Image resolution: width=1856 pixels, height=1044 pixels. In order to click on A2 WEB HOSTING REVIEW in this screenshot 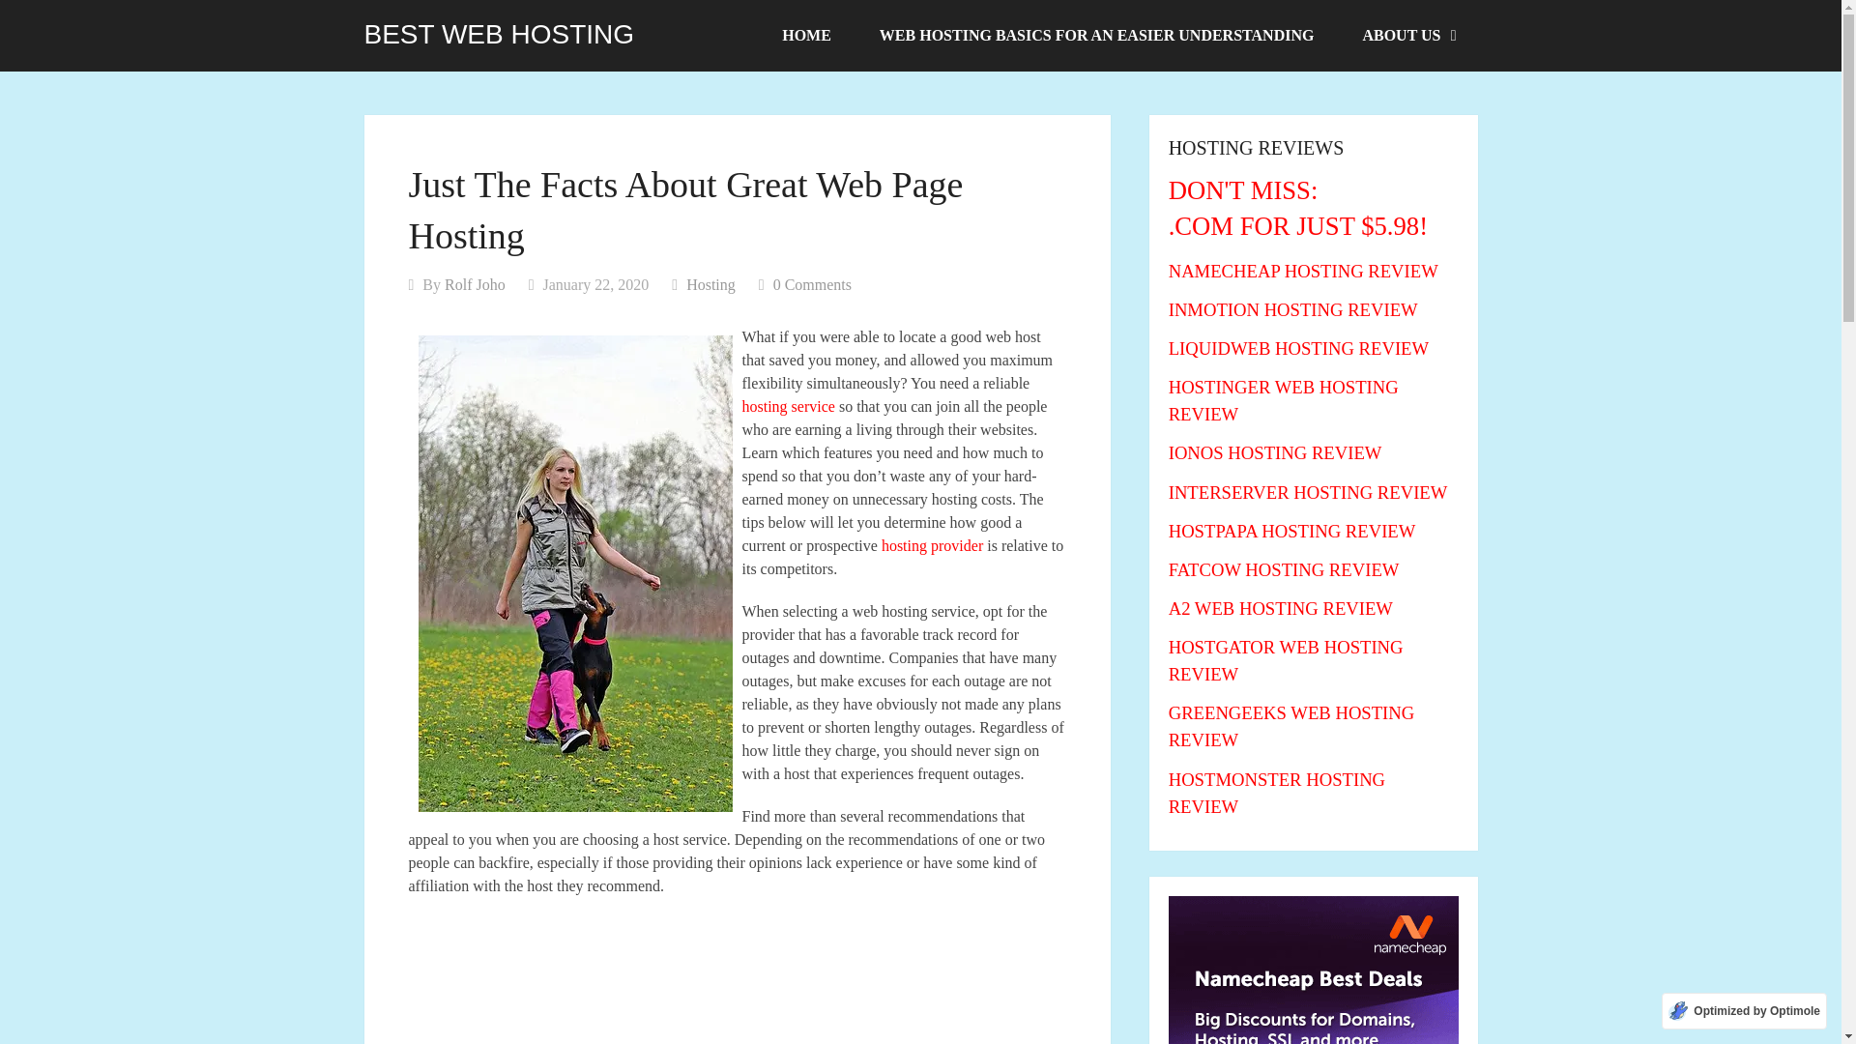, I will do `click(1281, 608)`.